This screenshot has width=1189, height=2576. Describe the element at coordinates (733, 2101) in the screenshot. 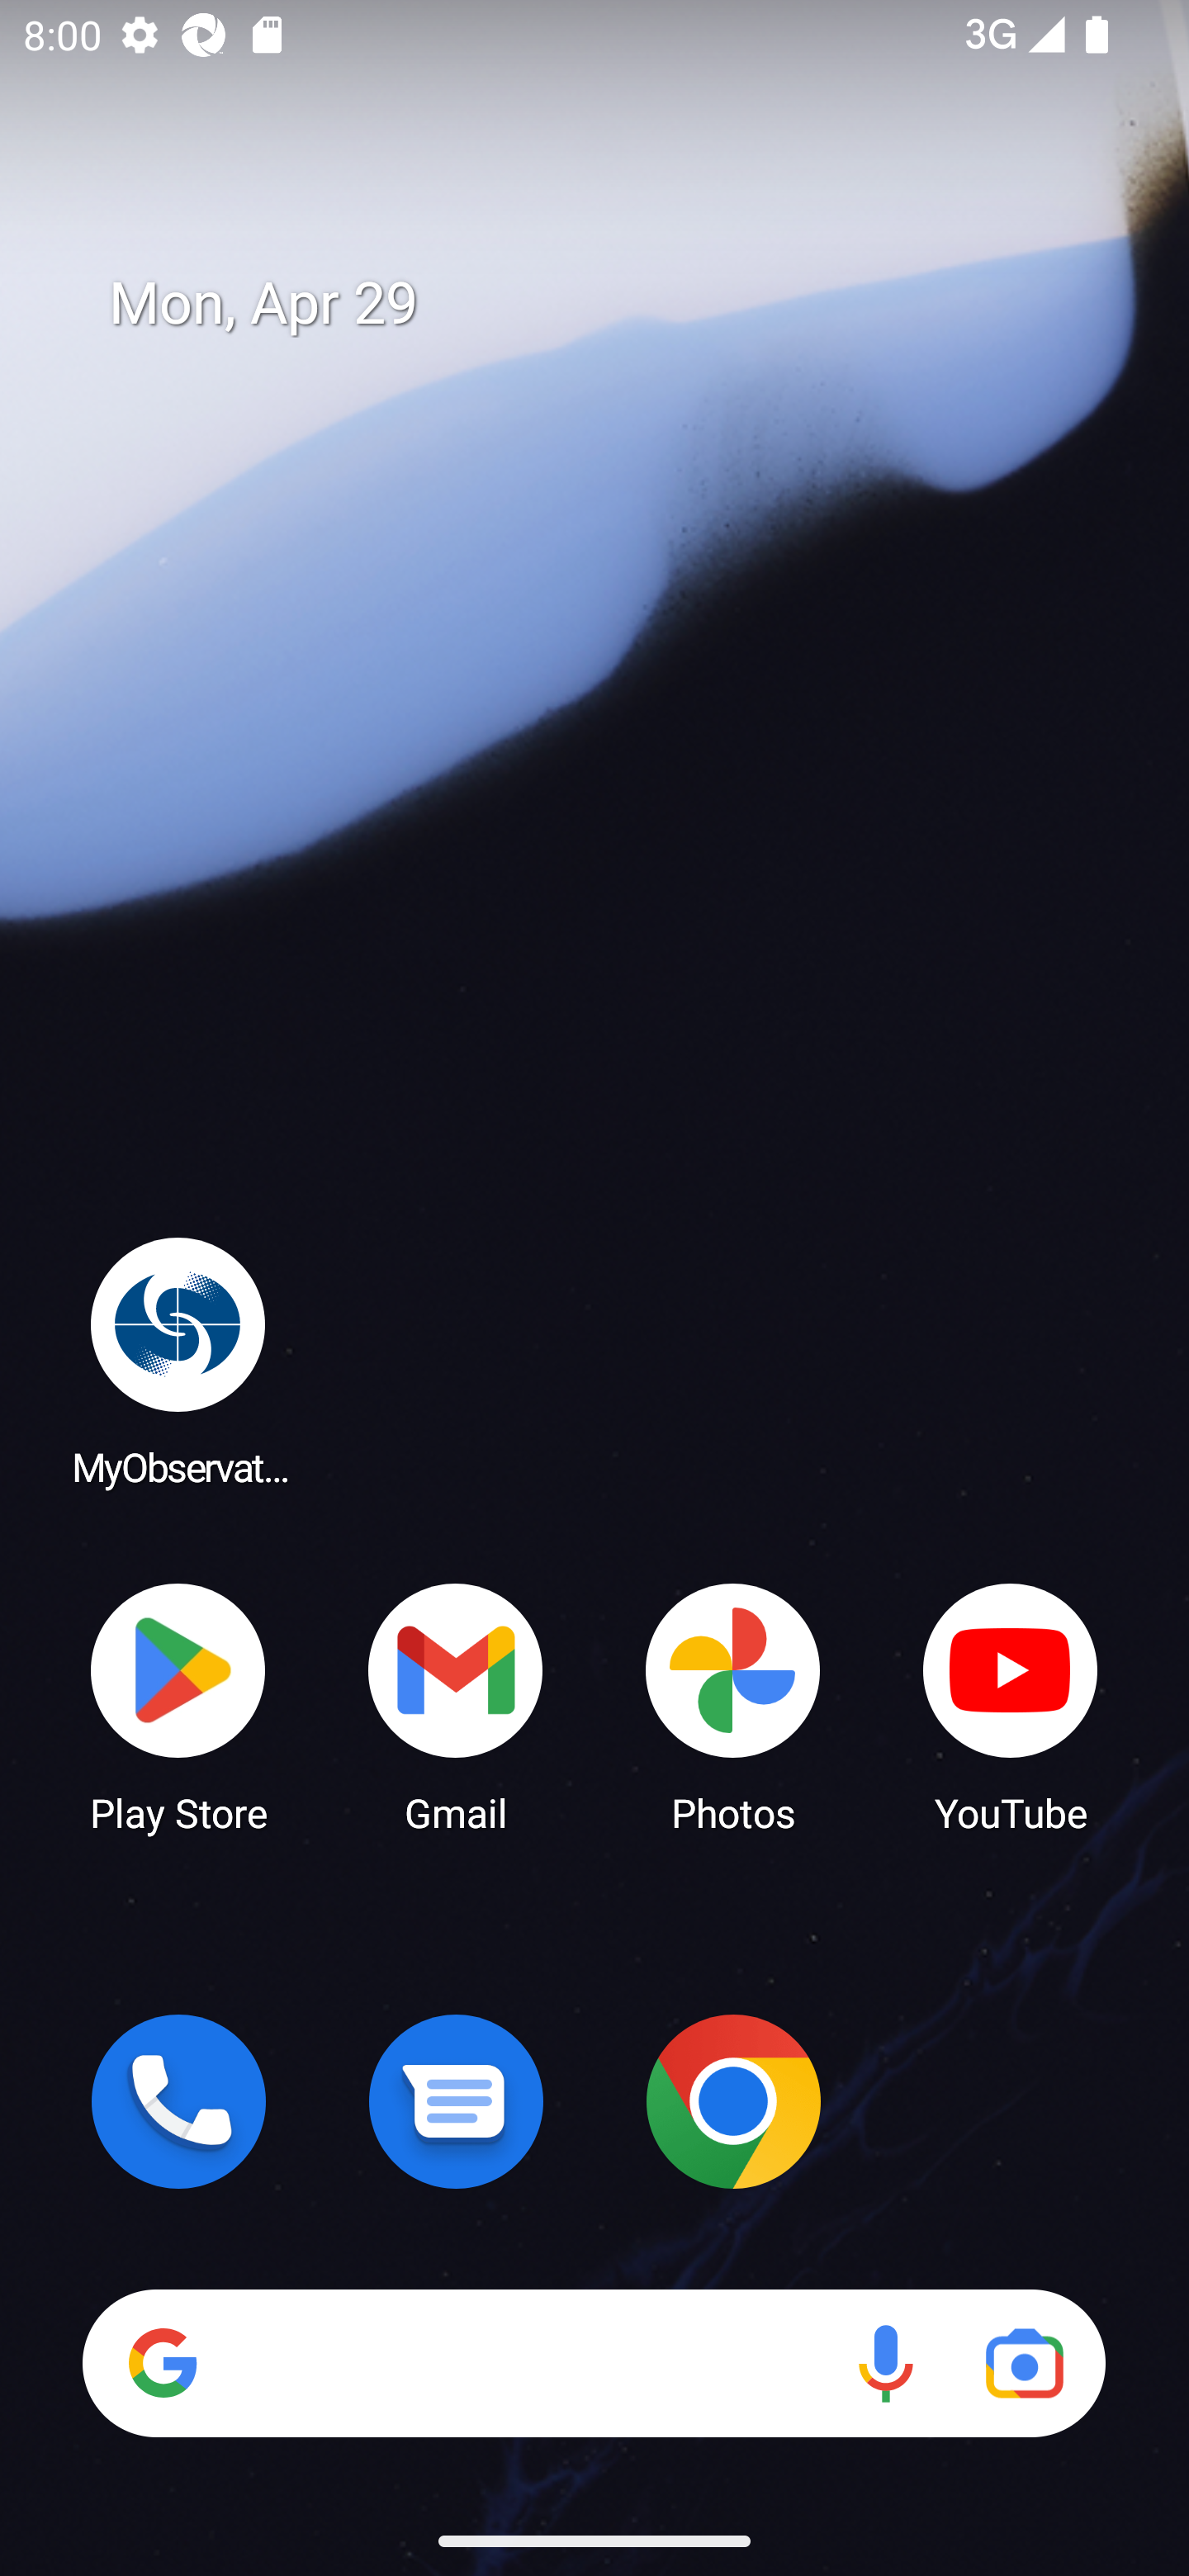

I see `Chrome` at that location.